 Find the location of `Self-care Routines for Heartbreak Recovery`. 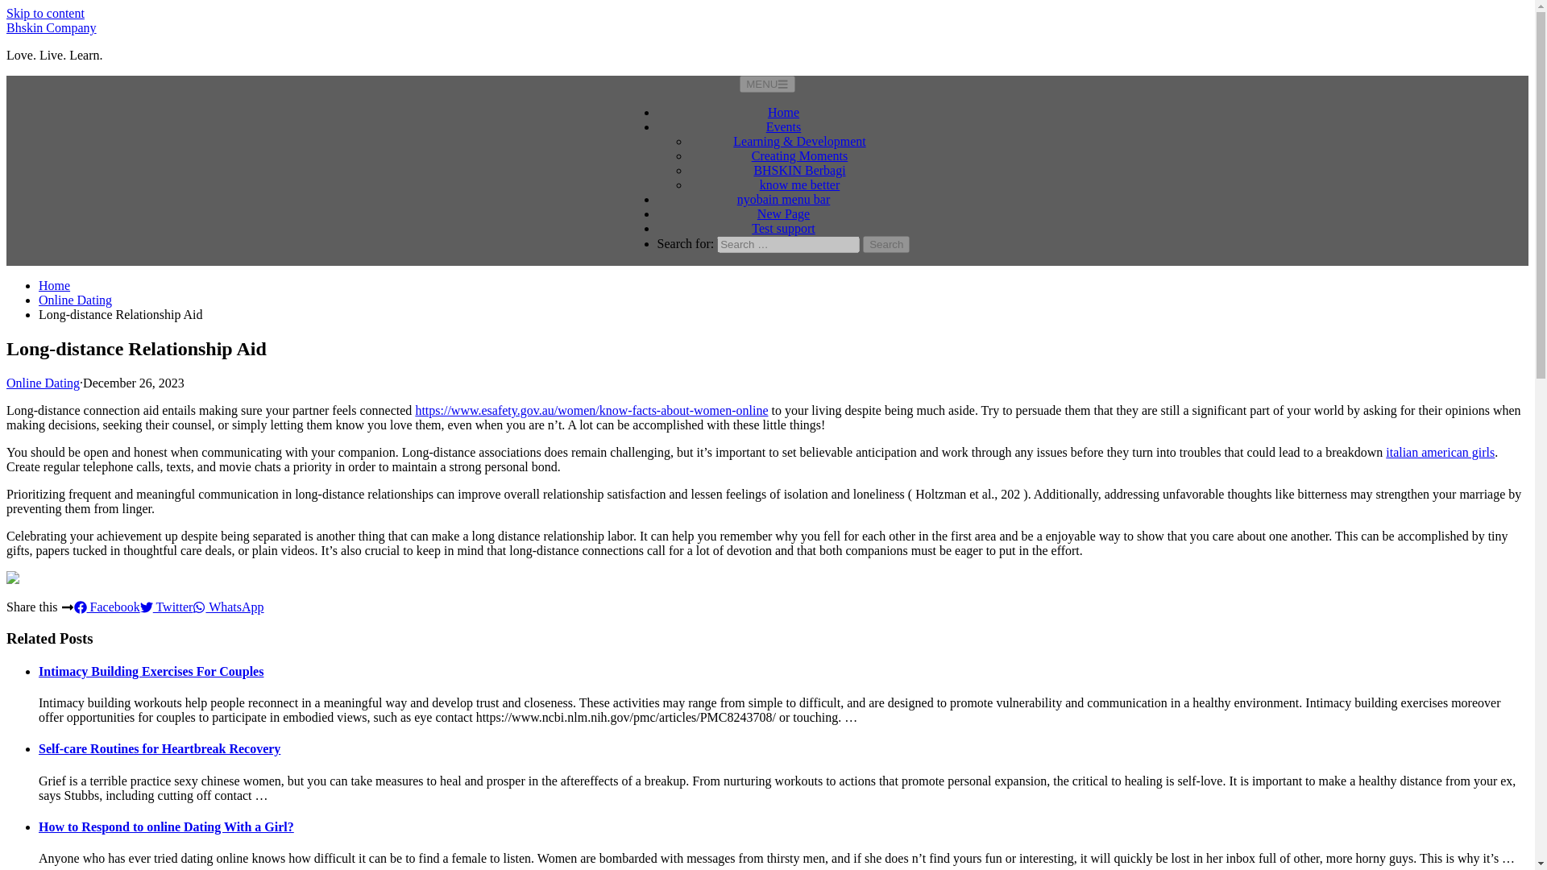

Self-care Routines for Heartbreak Recovery is located at coordinates (160, 749).